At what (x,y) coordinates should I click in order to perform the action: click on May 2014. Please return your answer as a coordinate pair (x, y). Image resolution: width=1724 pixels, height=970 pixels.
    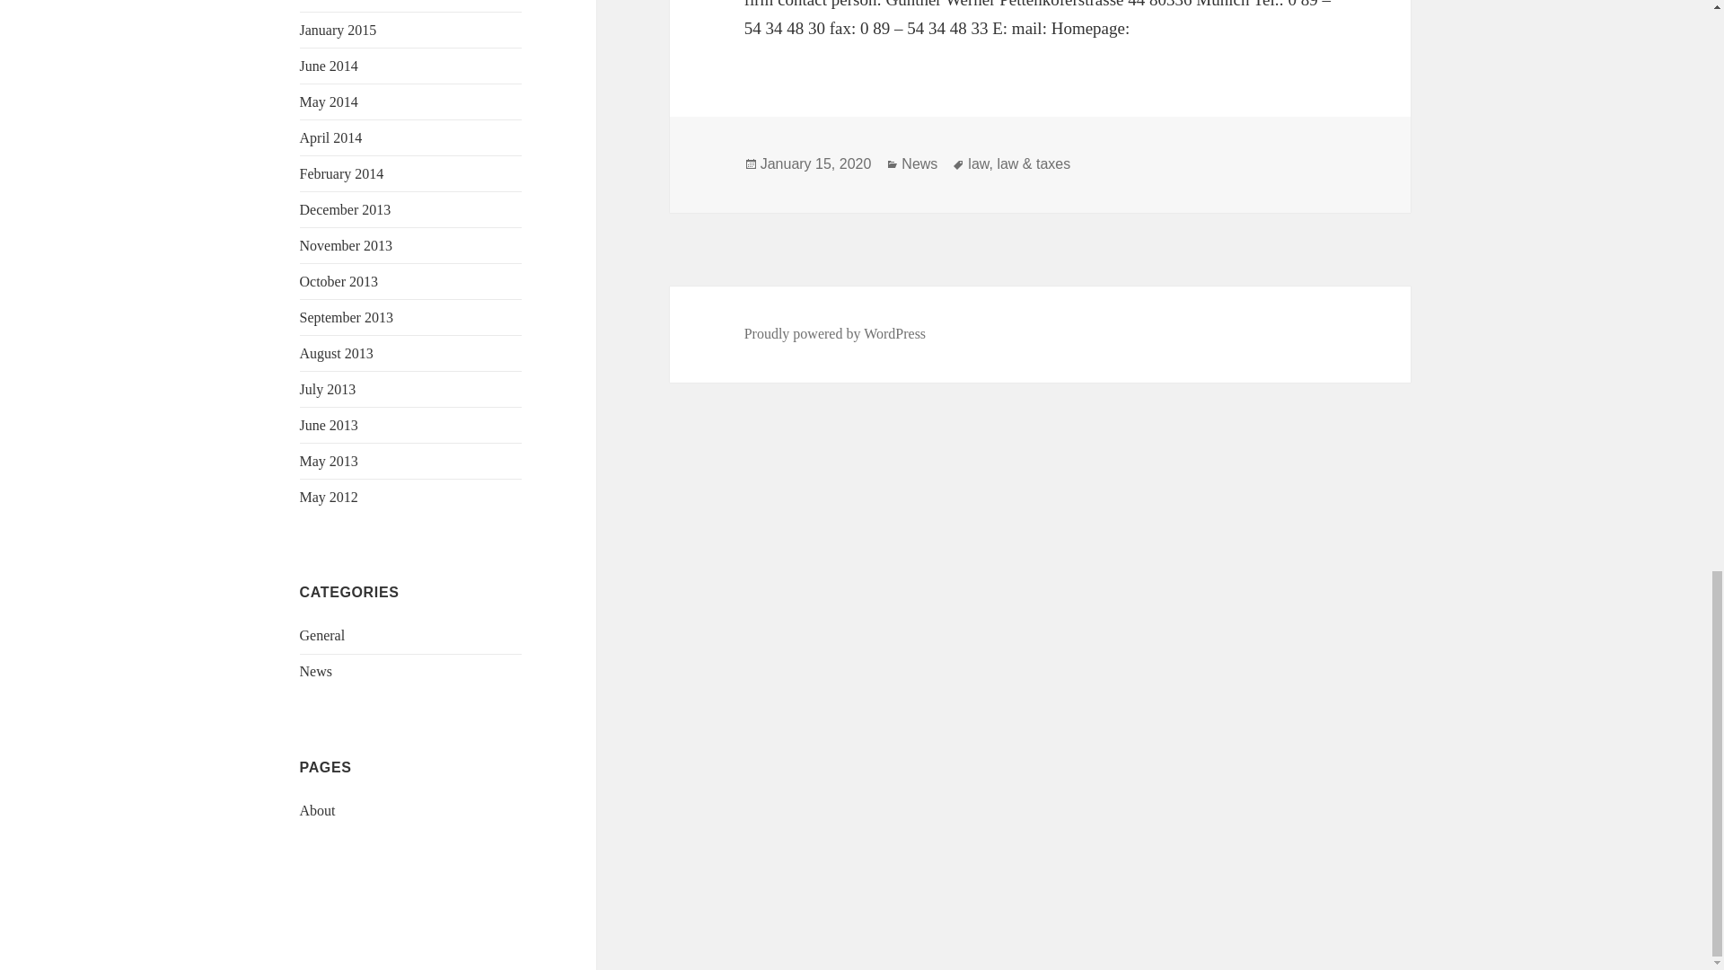
    Looking at the image, I should click on (329, 101).